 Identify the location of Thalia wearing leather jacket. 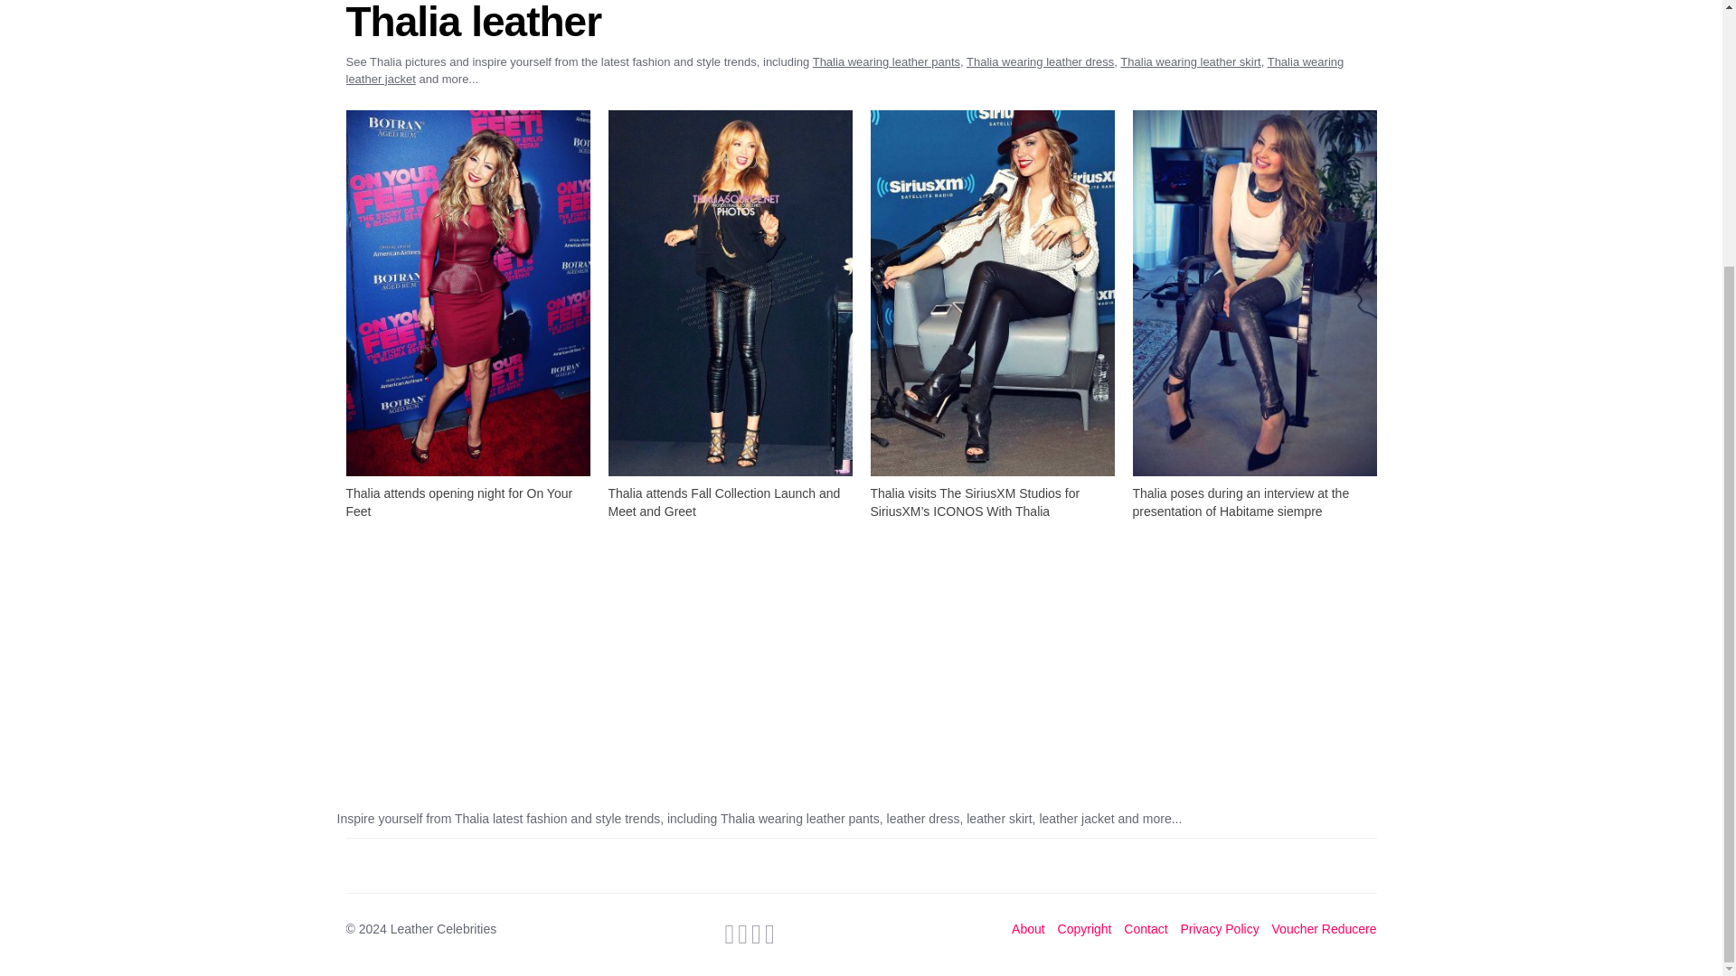
(844, 70).